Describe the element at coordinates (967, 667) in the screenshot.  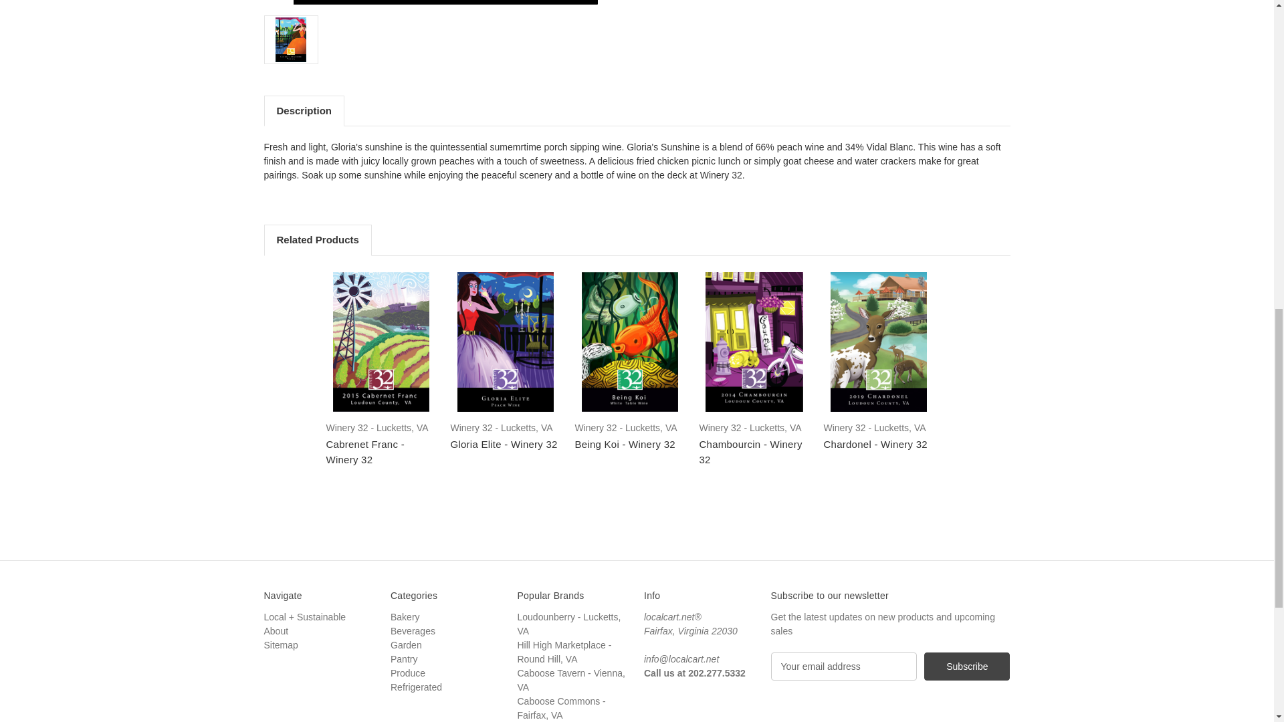
I see `Subscribe` at that location.